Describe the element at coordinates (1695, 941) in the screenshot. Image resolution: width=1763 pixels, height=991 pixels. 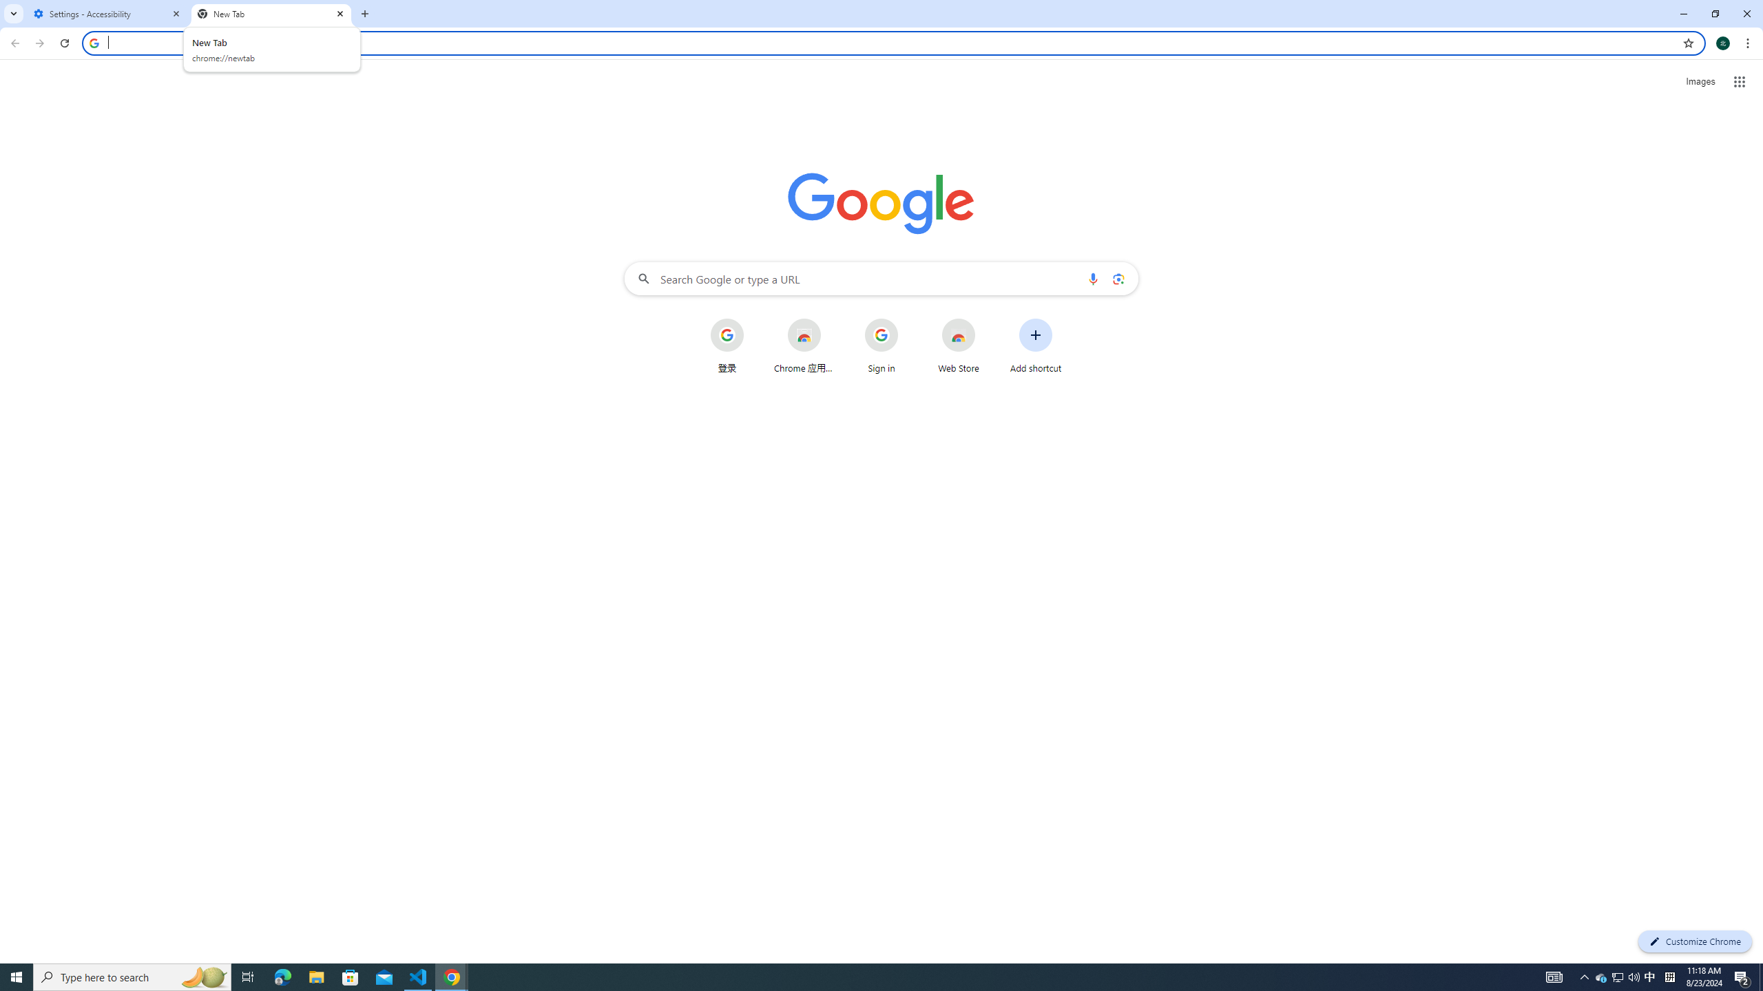
I see `Customize Chrome` at that location.